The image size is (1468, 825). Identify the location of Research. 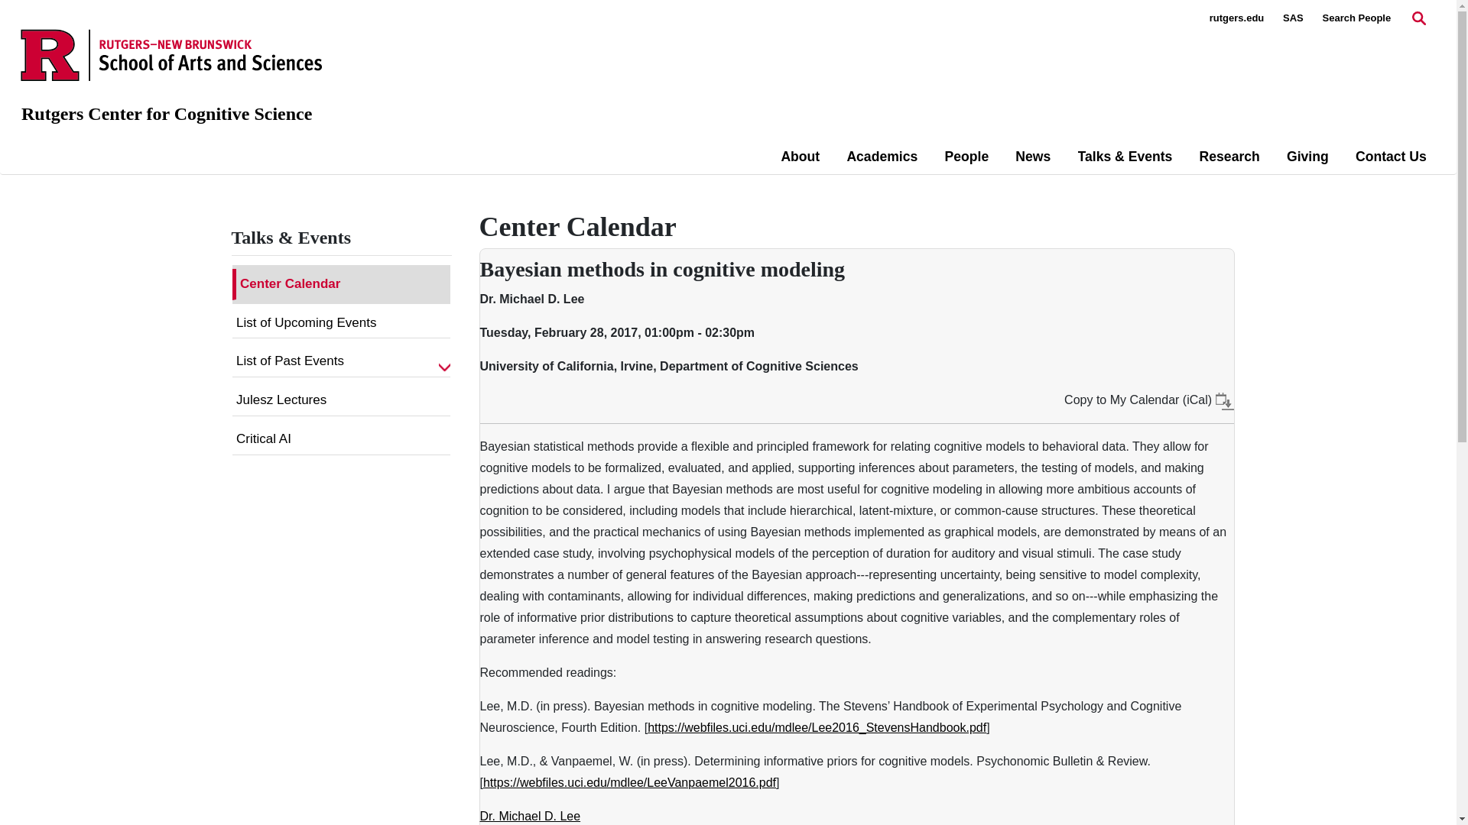
(1229, 157).